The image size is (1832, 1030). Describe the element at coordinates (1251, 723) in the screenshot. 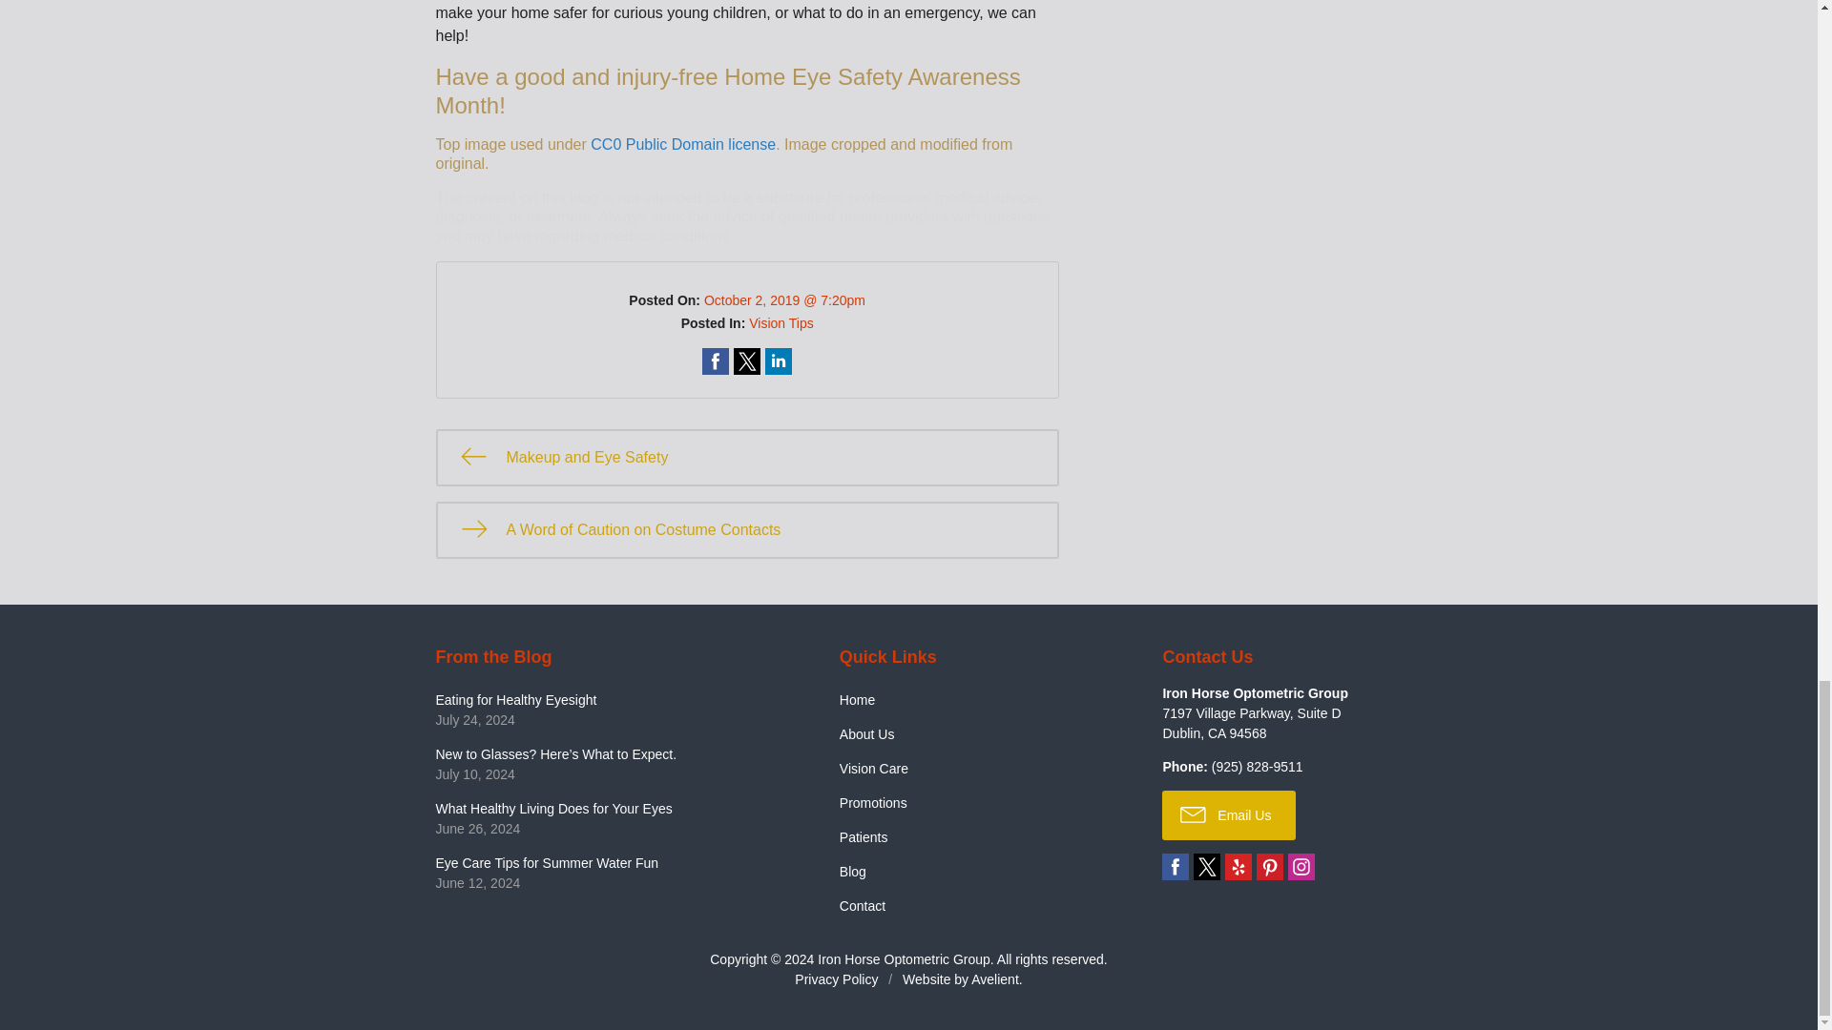

I see `Open this address in Google Maps` at that location.